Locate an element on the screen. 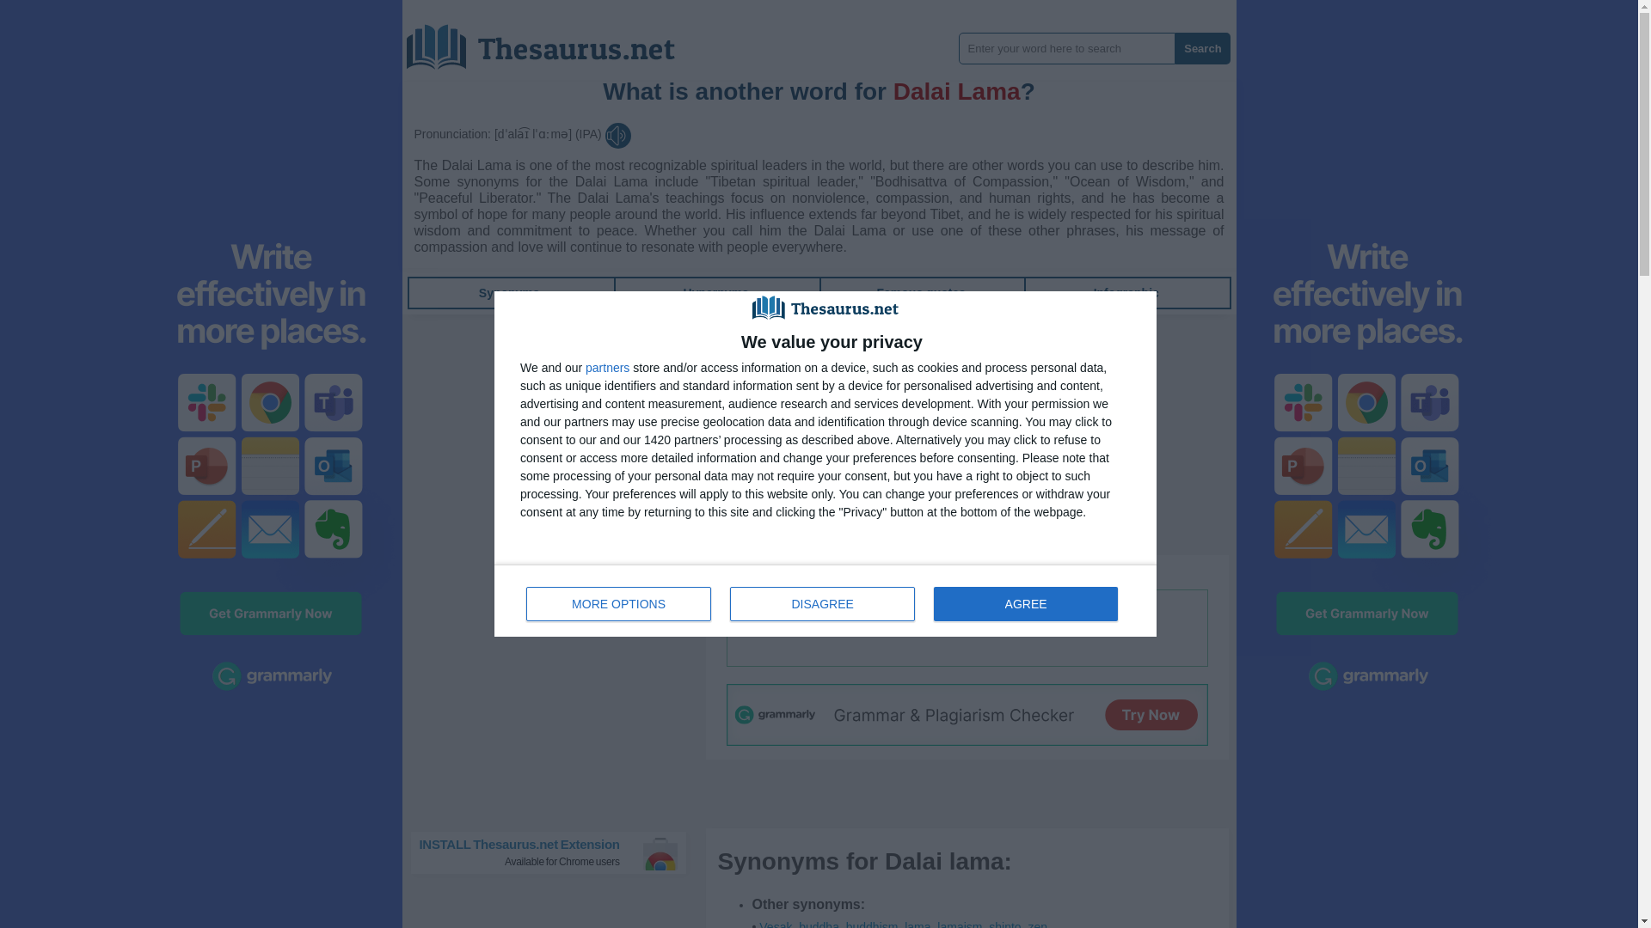 This screenshot has width=1651, height=928. buddhism is located at coordinates (555, 852).